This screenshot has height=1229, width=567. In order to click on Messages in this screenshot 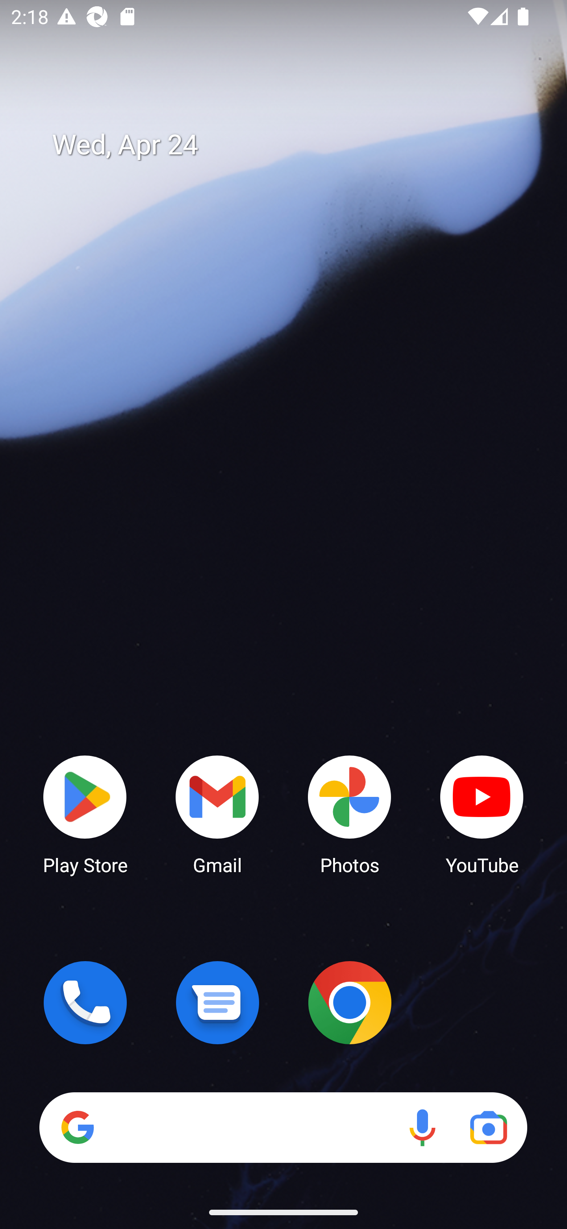, I will do `click(217, 1003)`.